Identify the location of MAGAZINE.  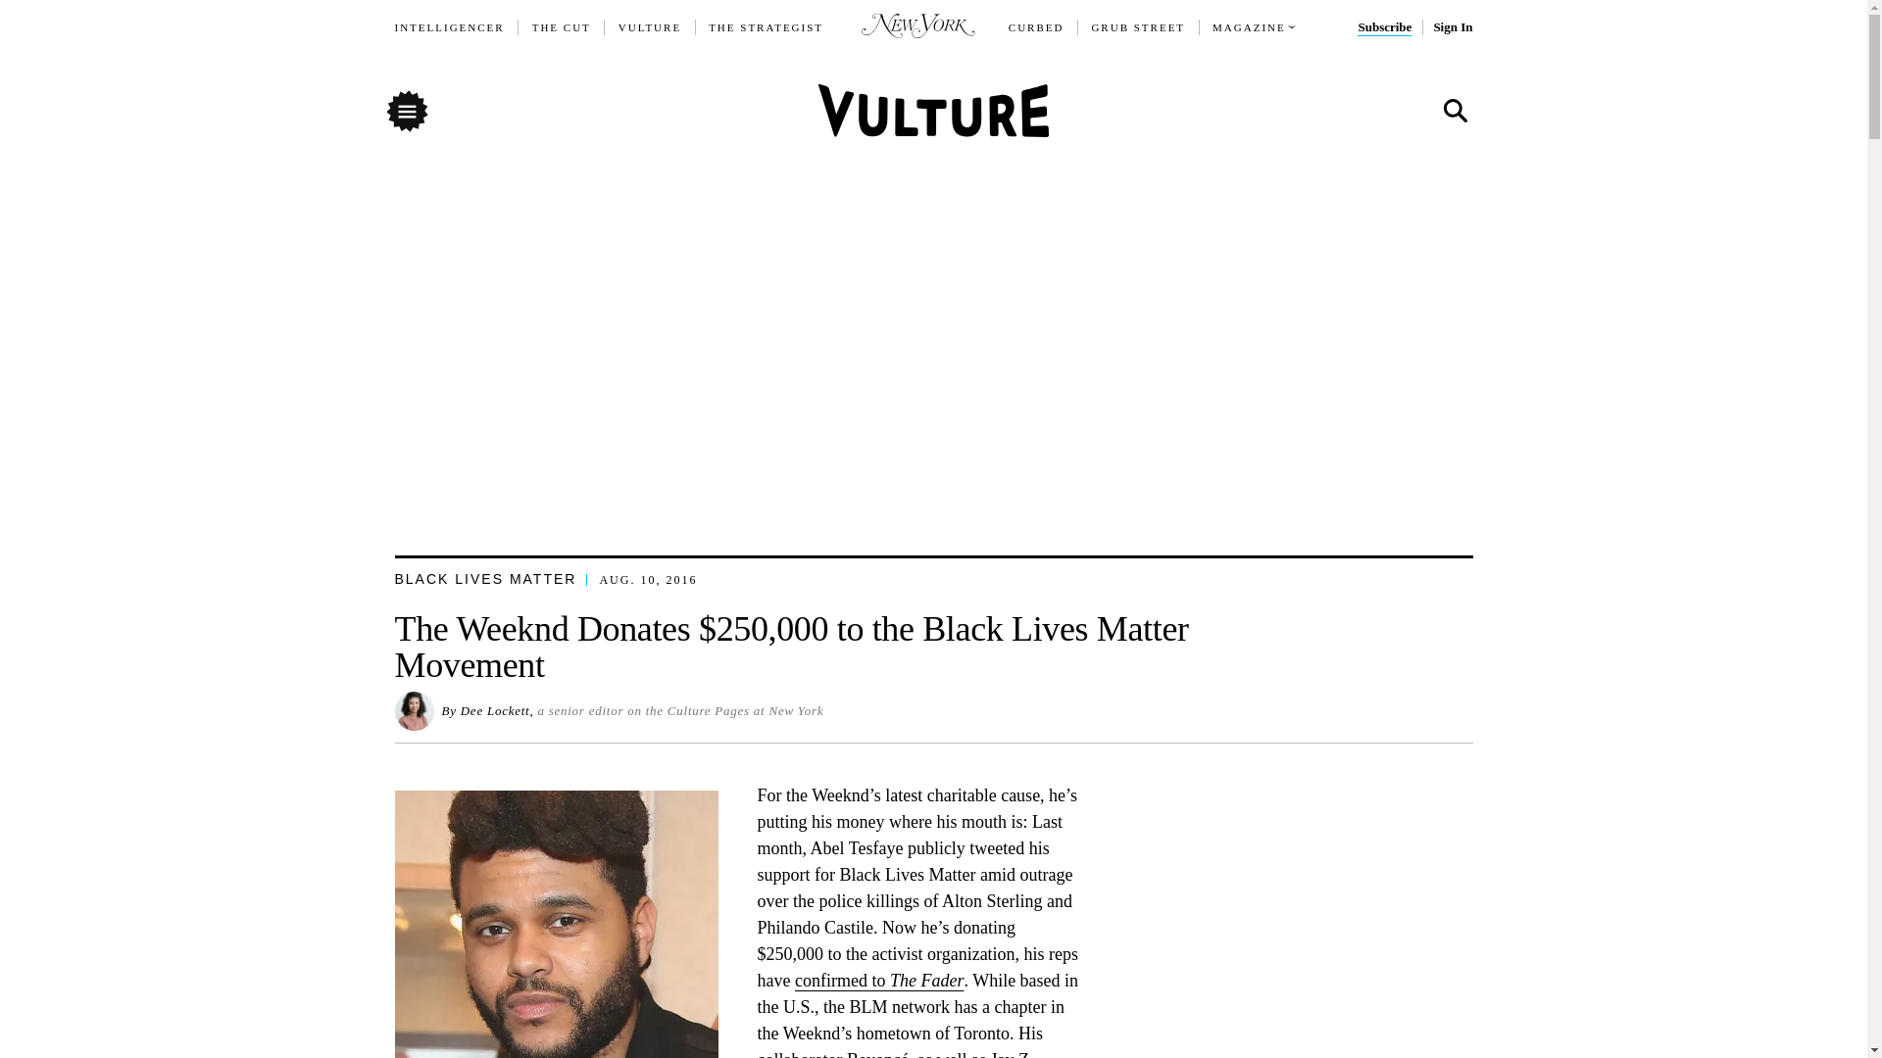
(1249, 27).